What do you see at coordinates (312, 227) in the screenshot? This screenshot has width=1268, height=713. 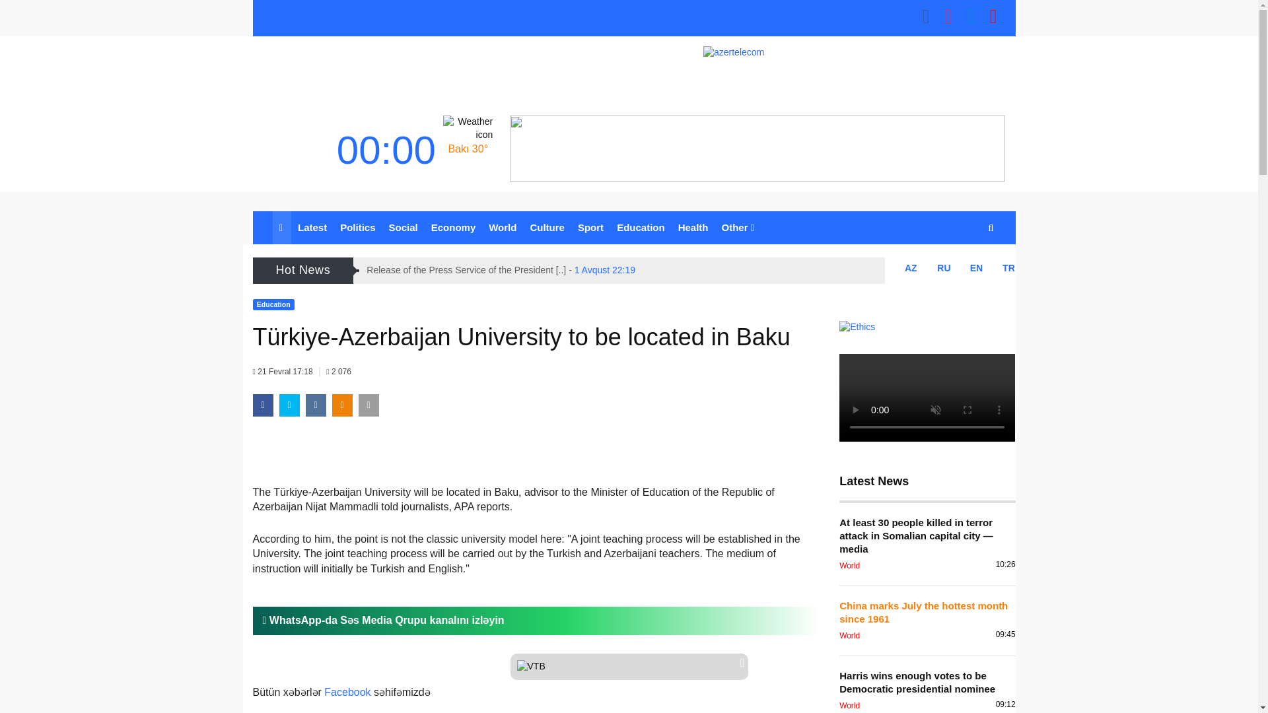 I see `Latest` at bounding box center [312, 227].